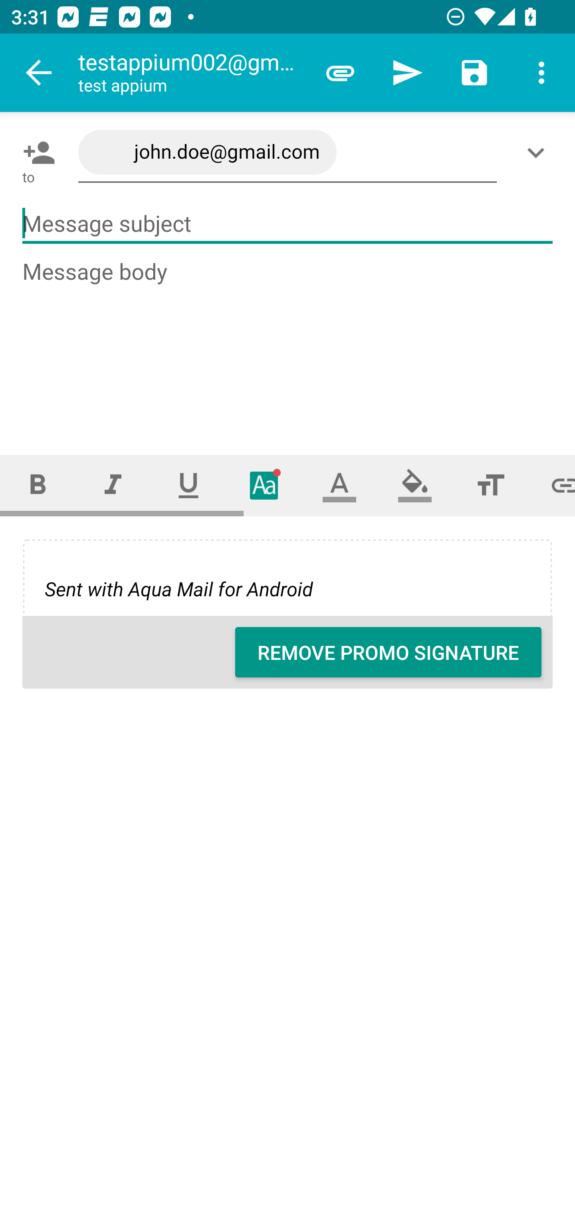 The width and height of the screenshot is (575, 1215). I want to click on Bold, so click(38, 485).